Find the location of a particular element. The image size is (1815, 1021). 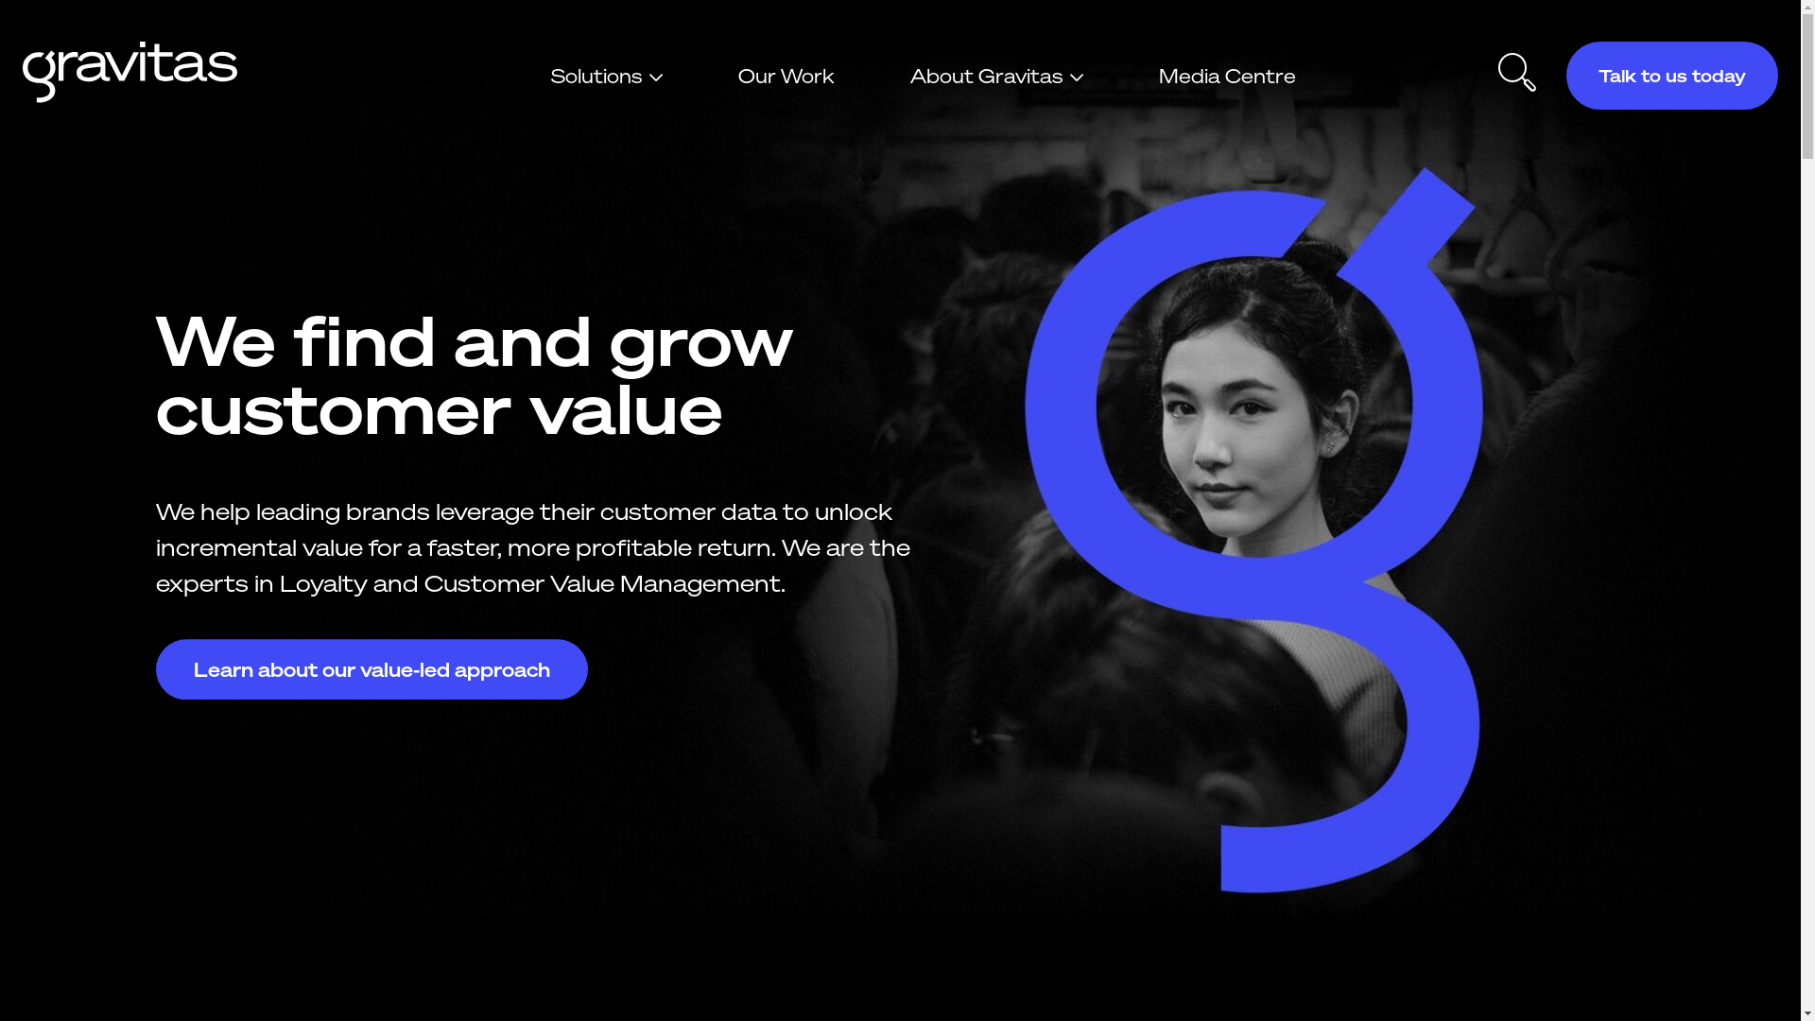

Talk to us today is located at coordinates (1672, 76).